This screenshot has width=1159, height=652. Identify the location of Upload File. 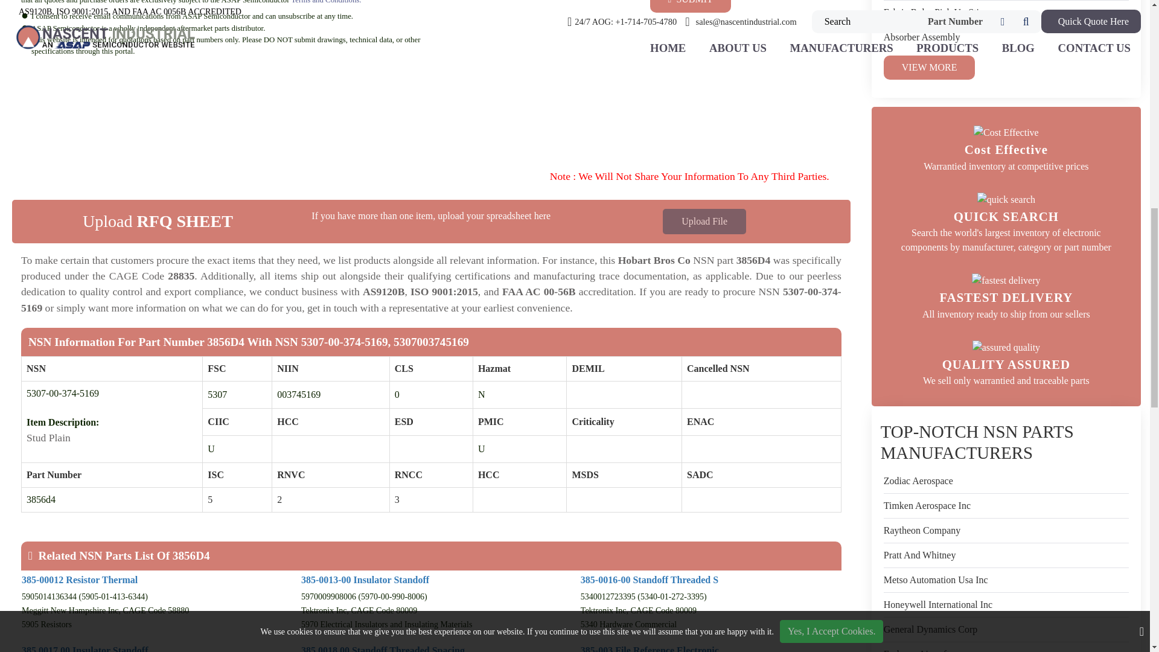
(704, 221).